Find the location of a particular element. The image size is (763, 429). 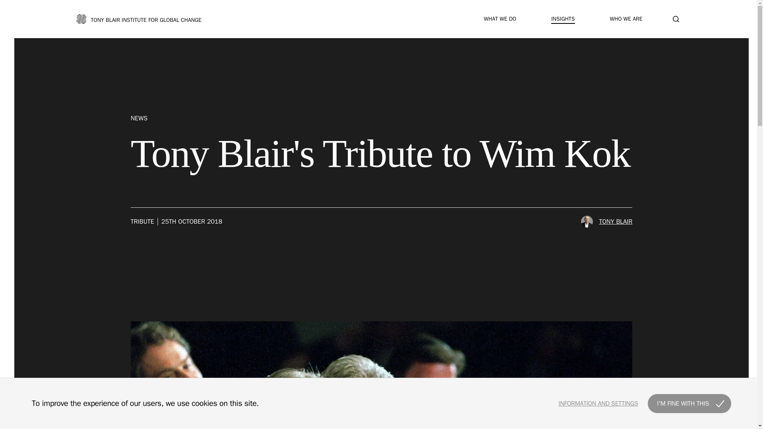

TONY BLAIR INSTITUTE FOR GLOBAL CHANGE is located at coordinates (139, 19).